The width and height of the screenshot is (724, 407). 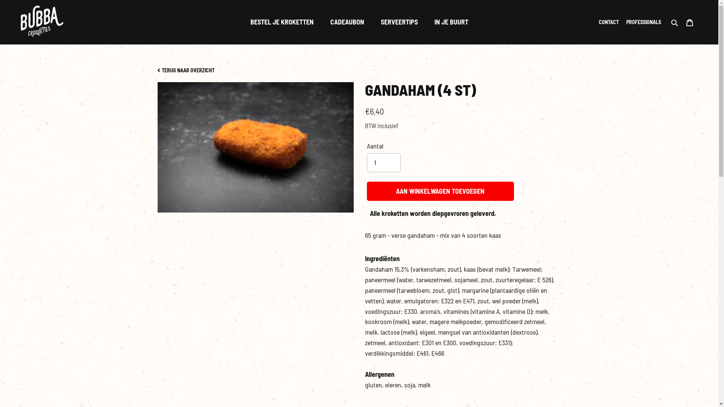 I want to click on AAN WINKELWAGEN TOEVOEGEN, so click(x=440, y=191).